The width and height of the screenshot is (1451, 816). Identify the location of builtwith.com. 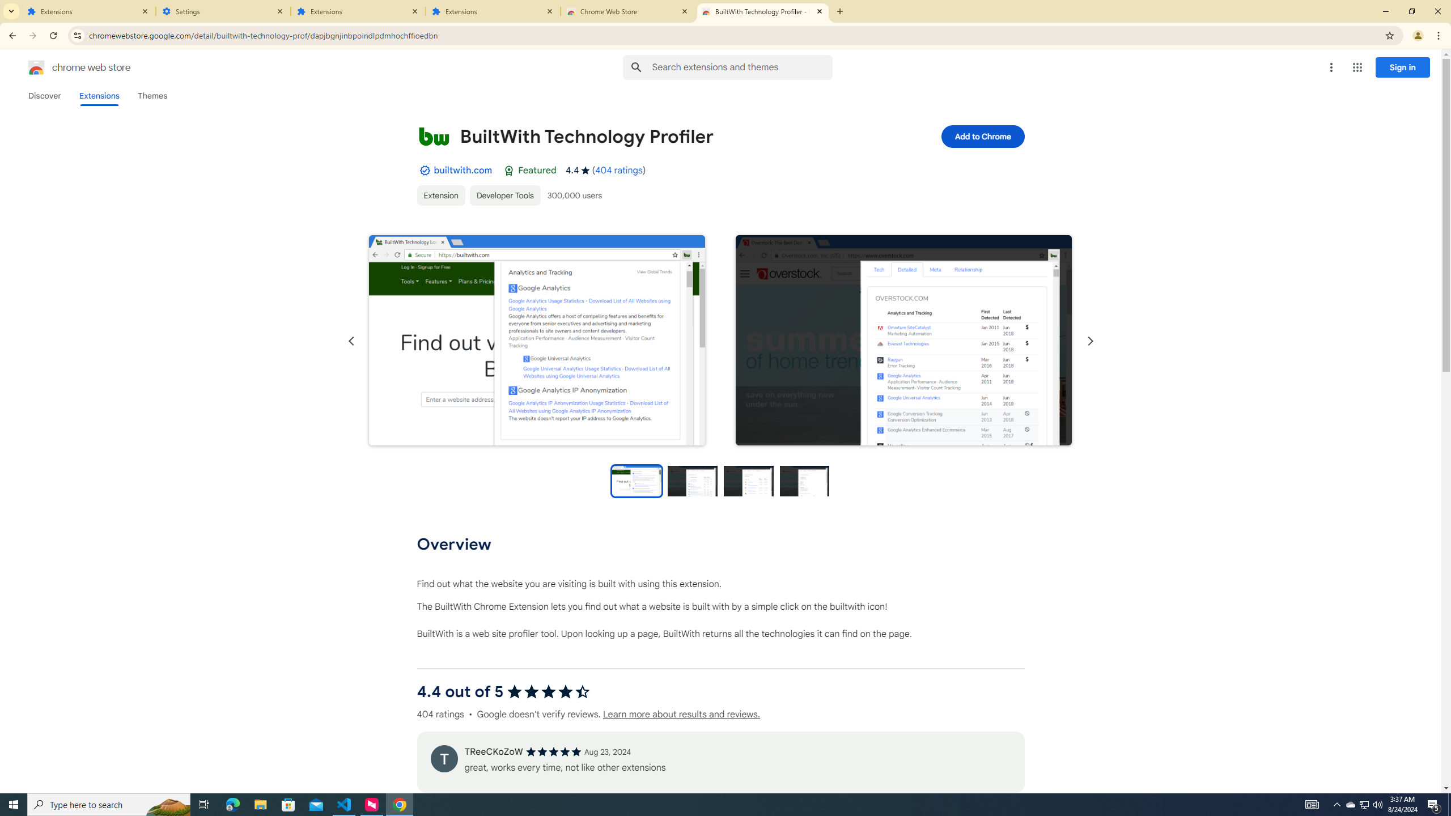
(463, 170).